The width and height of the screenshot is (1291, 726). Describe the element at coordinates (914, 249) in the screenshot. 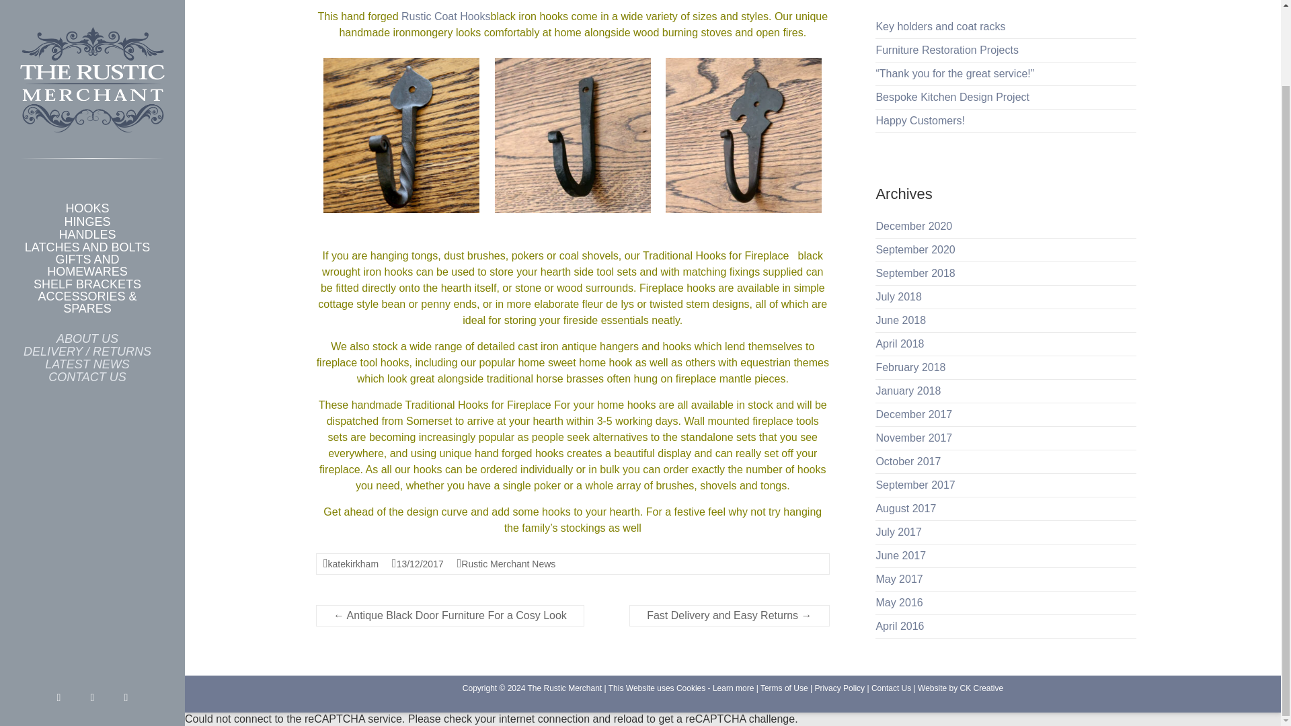

I see `September 2020` at that location.